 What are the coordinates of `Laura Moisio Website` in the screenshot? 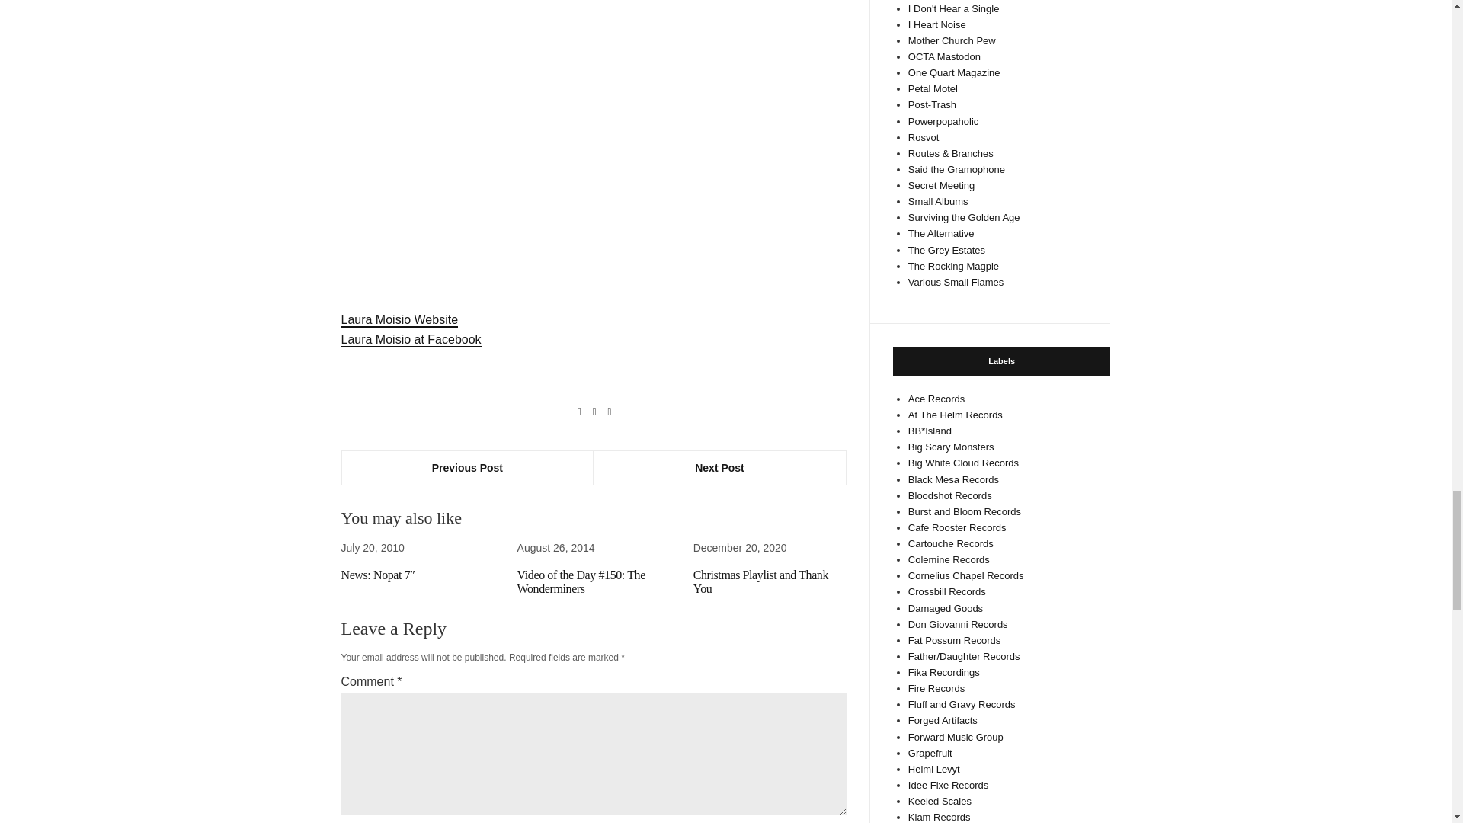 It's located at (399, 320).